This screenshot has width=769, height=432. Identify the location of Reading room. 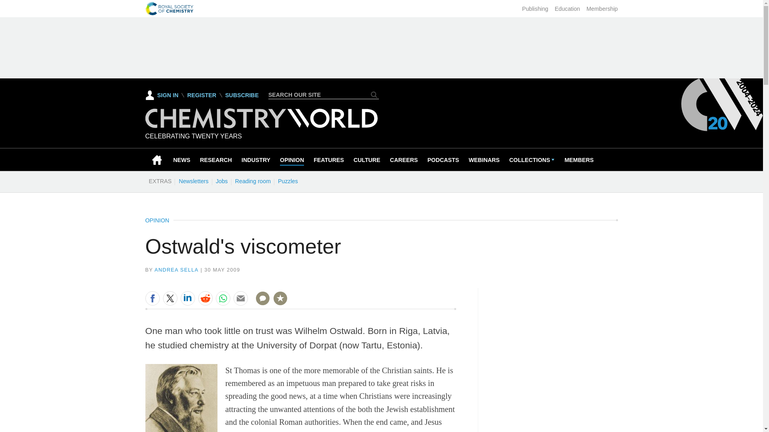
(253, 181).